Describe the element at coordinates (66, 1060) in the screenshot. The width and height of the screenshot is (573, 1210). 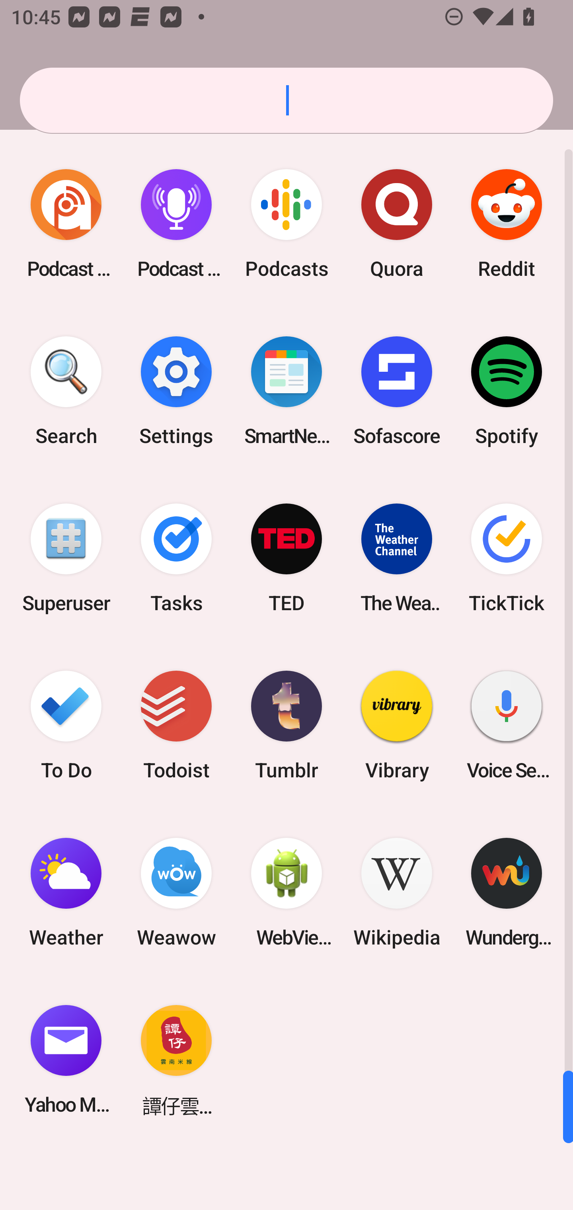
I see `Yahoo Mail` at that location.